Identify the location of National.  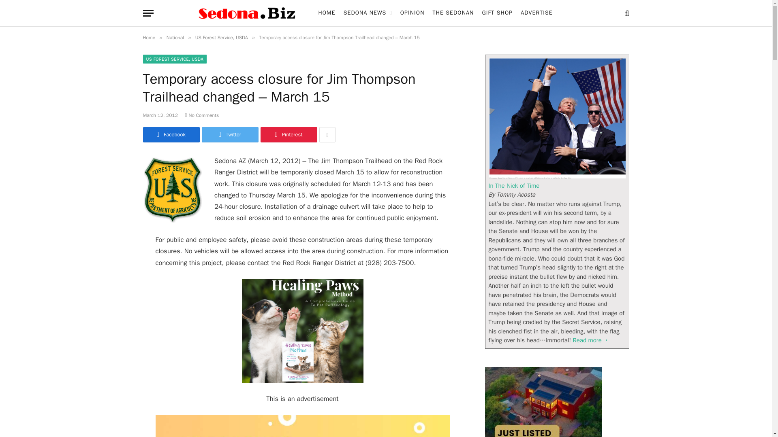
(175, 38).